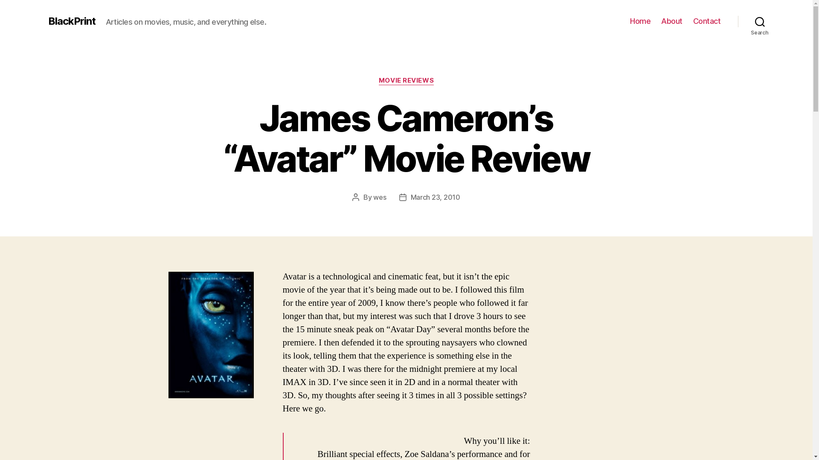 Image resolution: width=819 pixels, height=460 pixels. What do you see at coordinates (760, 21) in the screenshot?
I see `Search` at bounding box center [760, 21].